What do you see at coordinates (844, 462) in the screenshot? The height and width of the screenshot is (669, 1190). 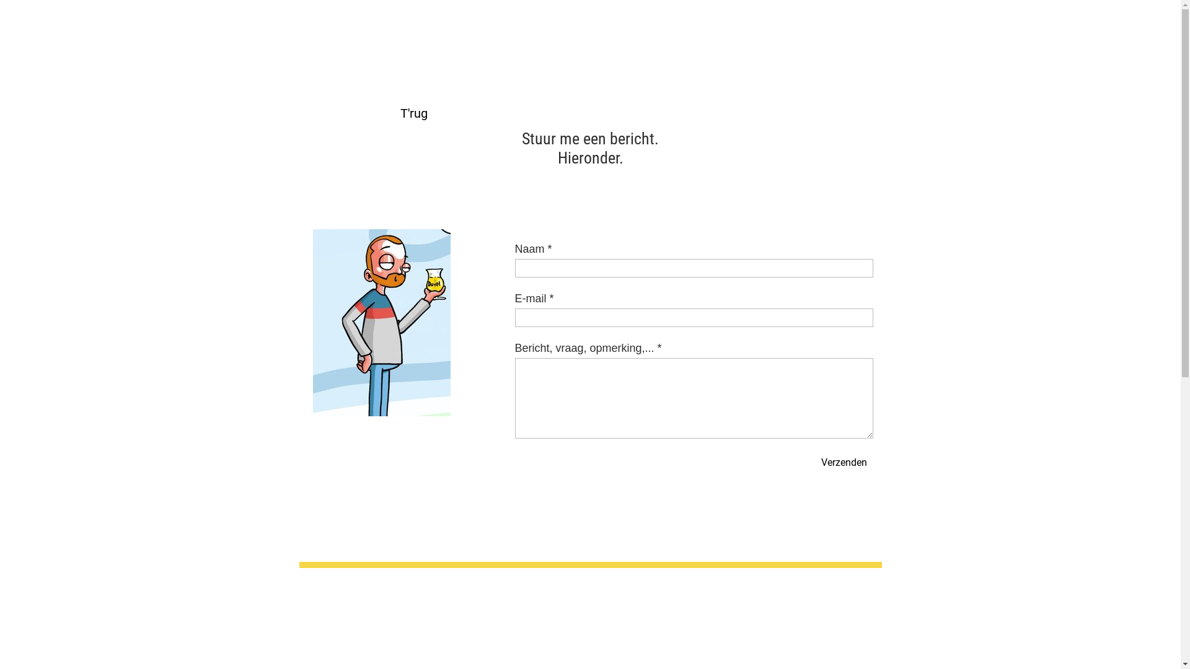 I see `Verzenden` at bounding box center [844, 462].